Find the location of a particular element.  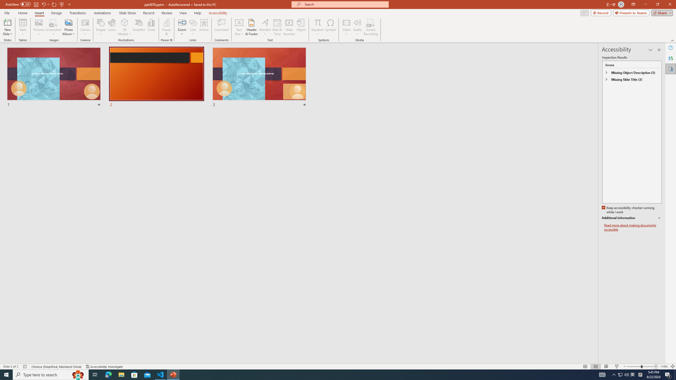

Redo is located at coordinates (54, 4).